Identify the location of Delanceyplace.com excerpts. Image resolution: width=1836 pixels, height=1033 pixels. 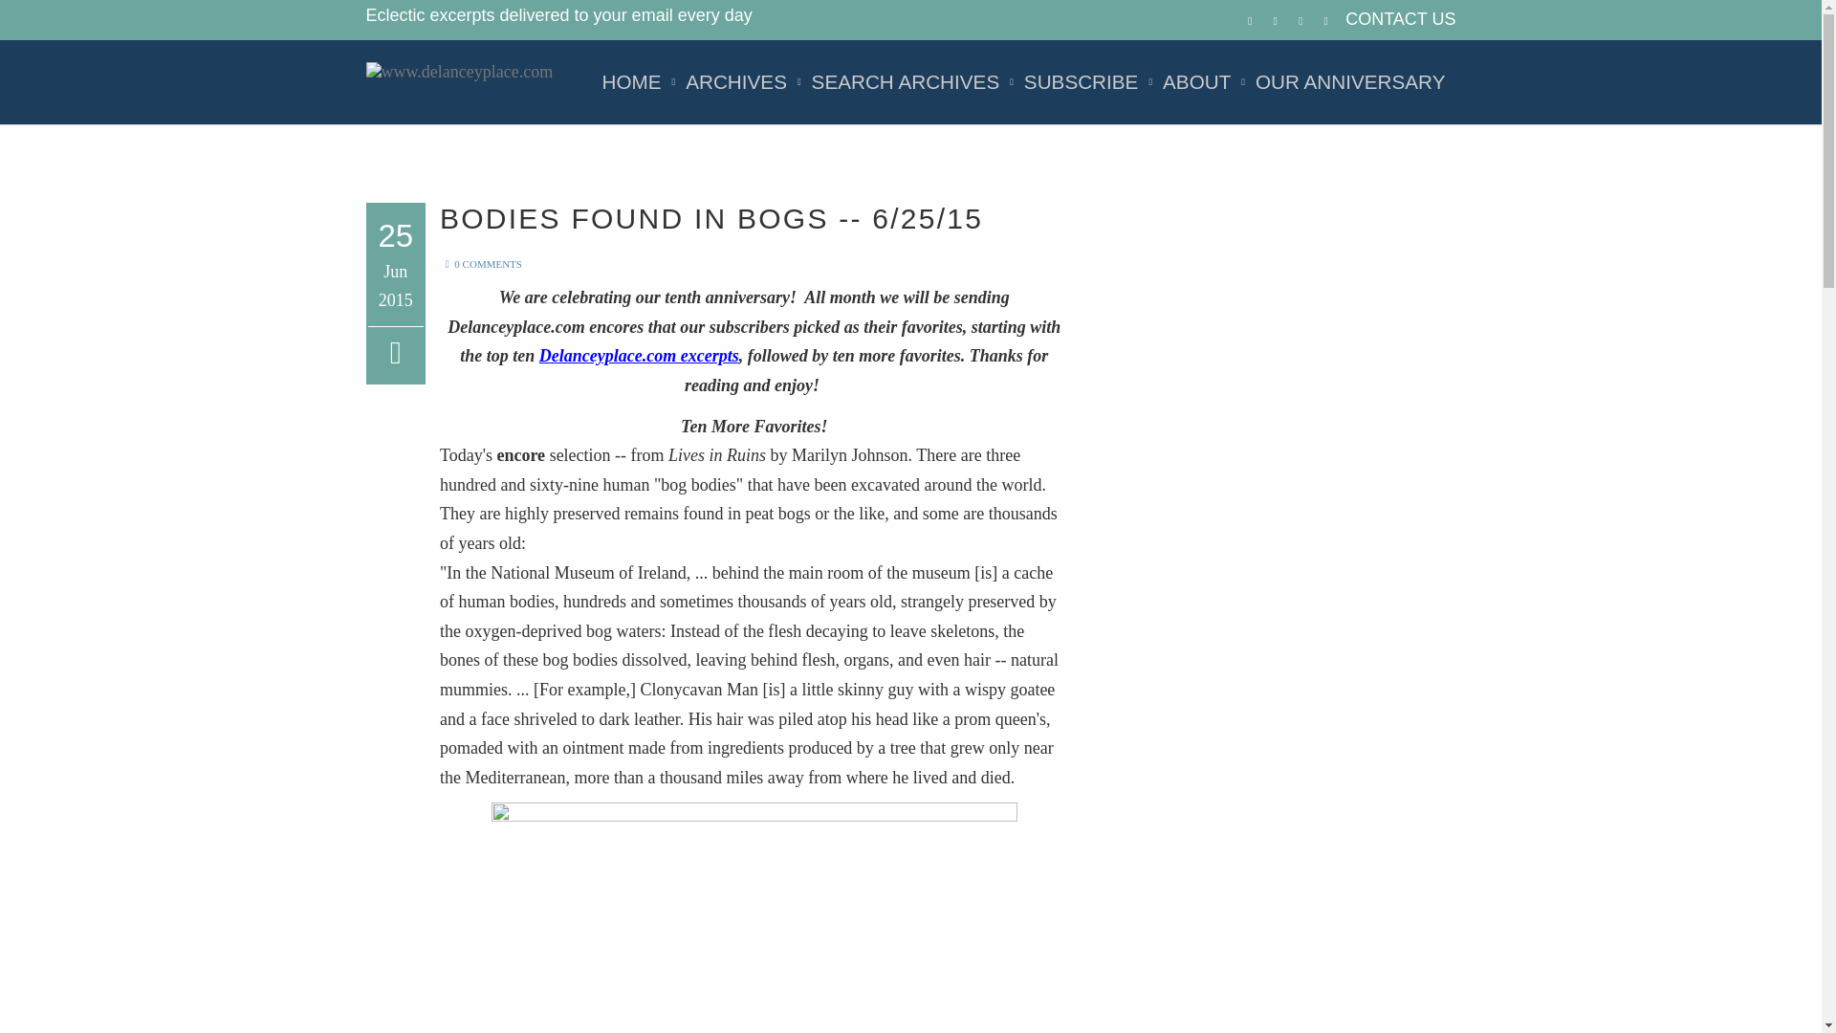
(639, 356).